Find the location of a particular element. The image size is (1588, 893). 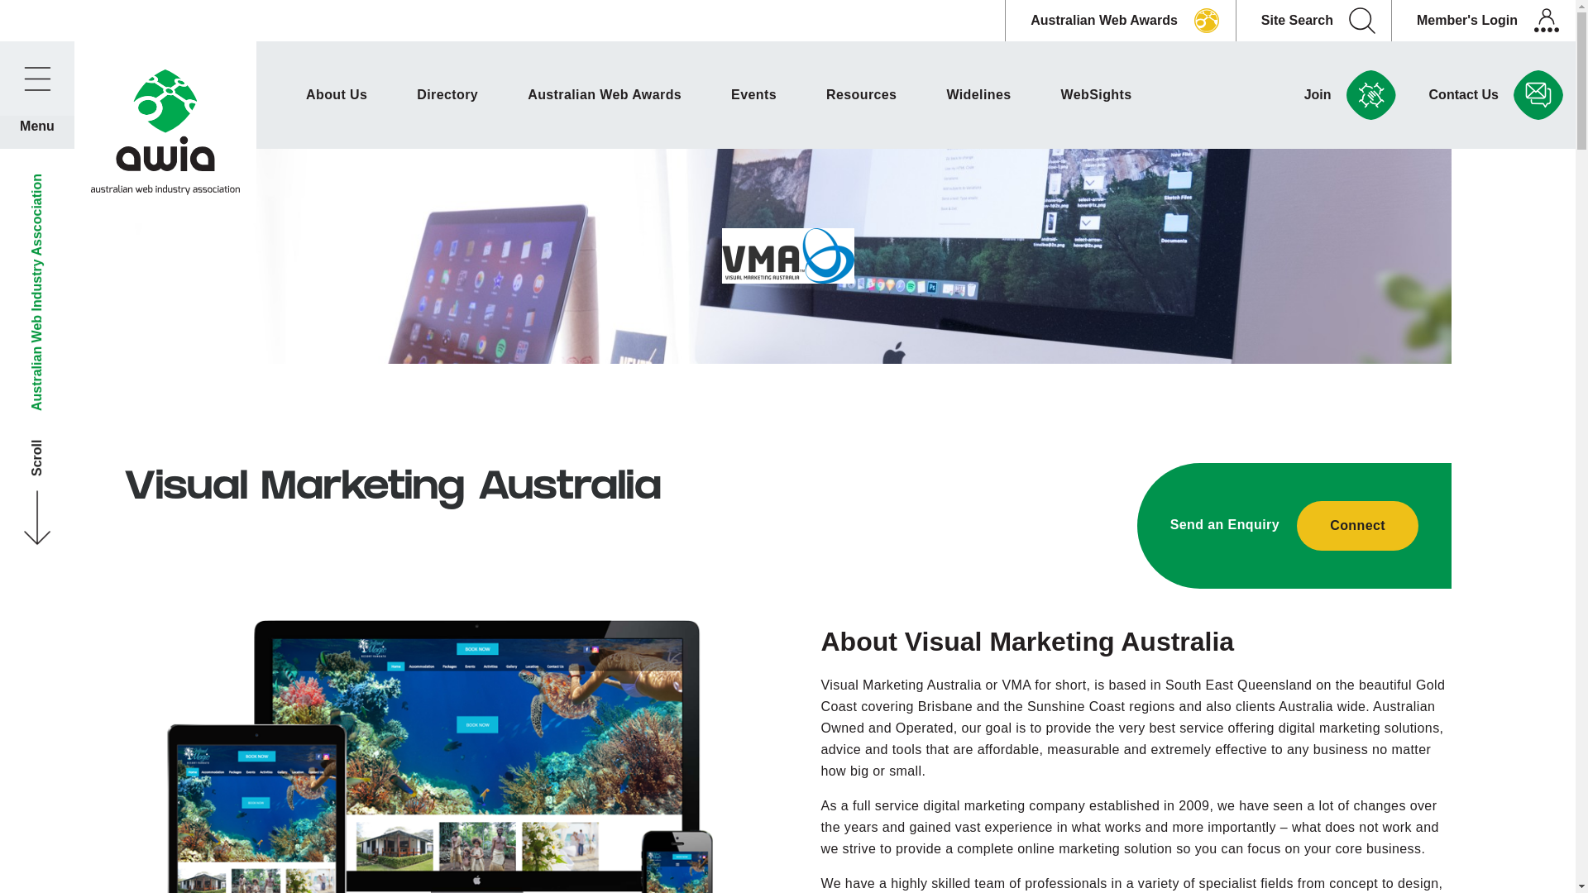

Australian Web Awards is located at coordinates (1120, 21).